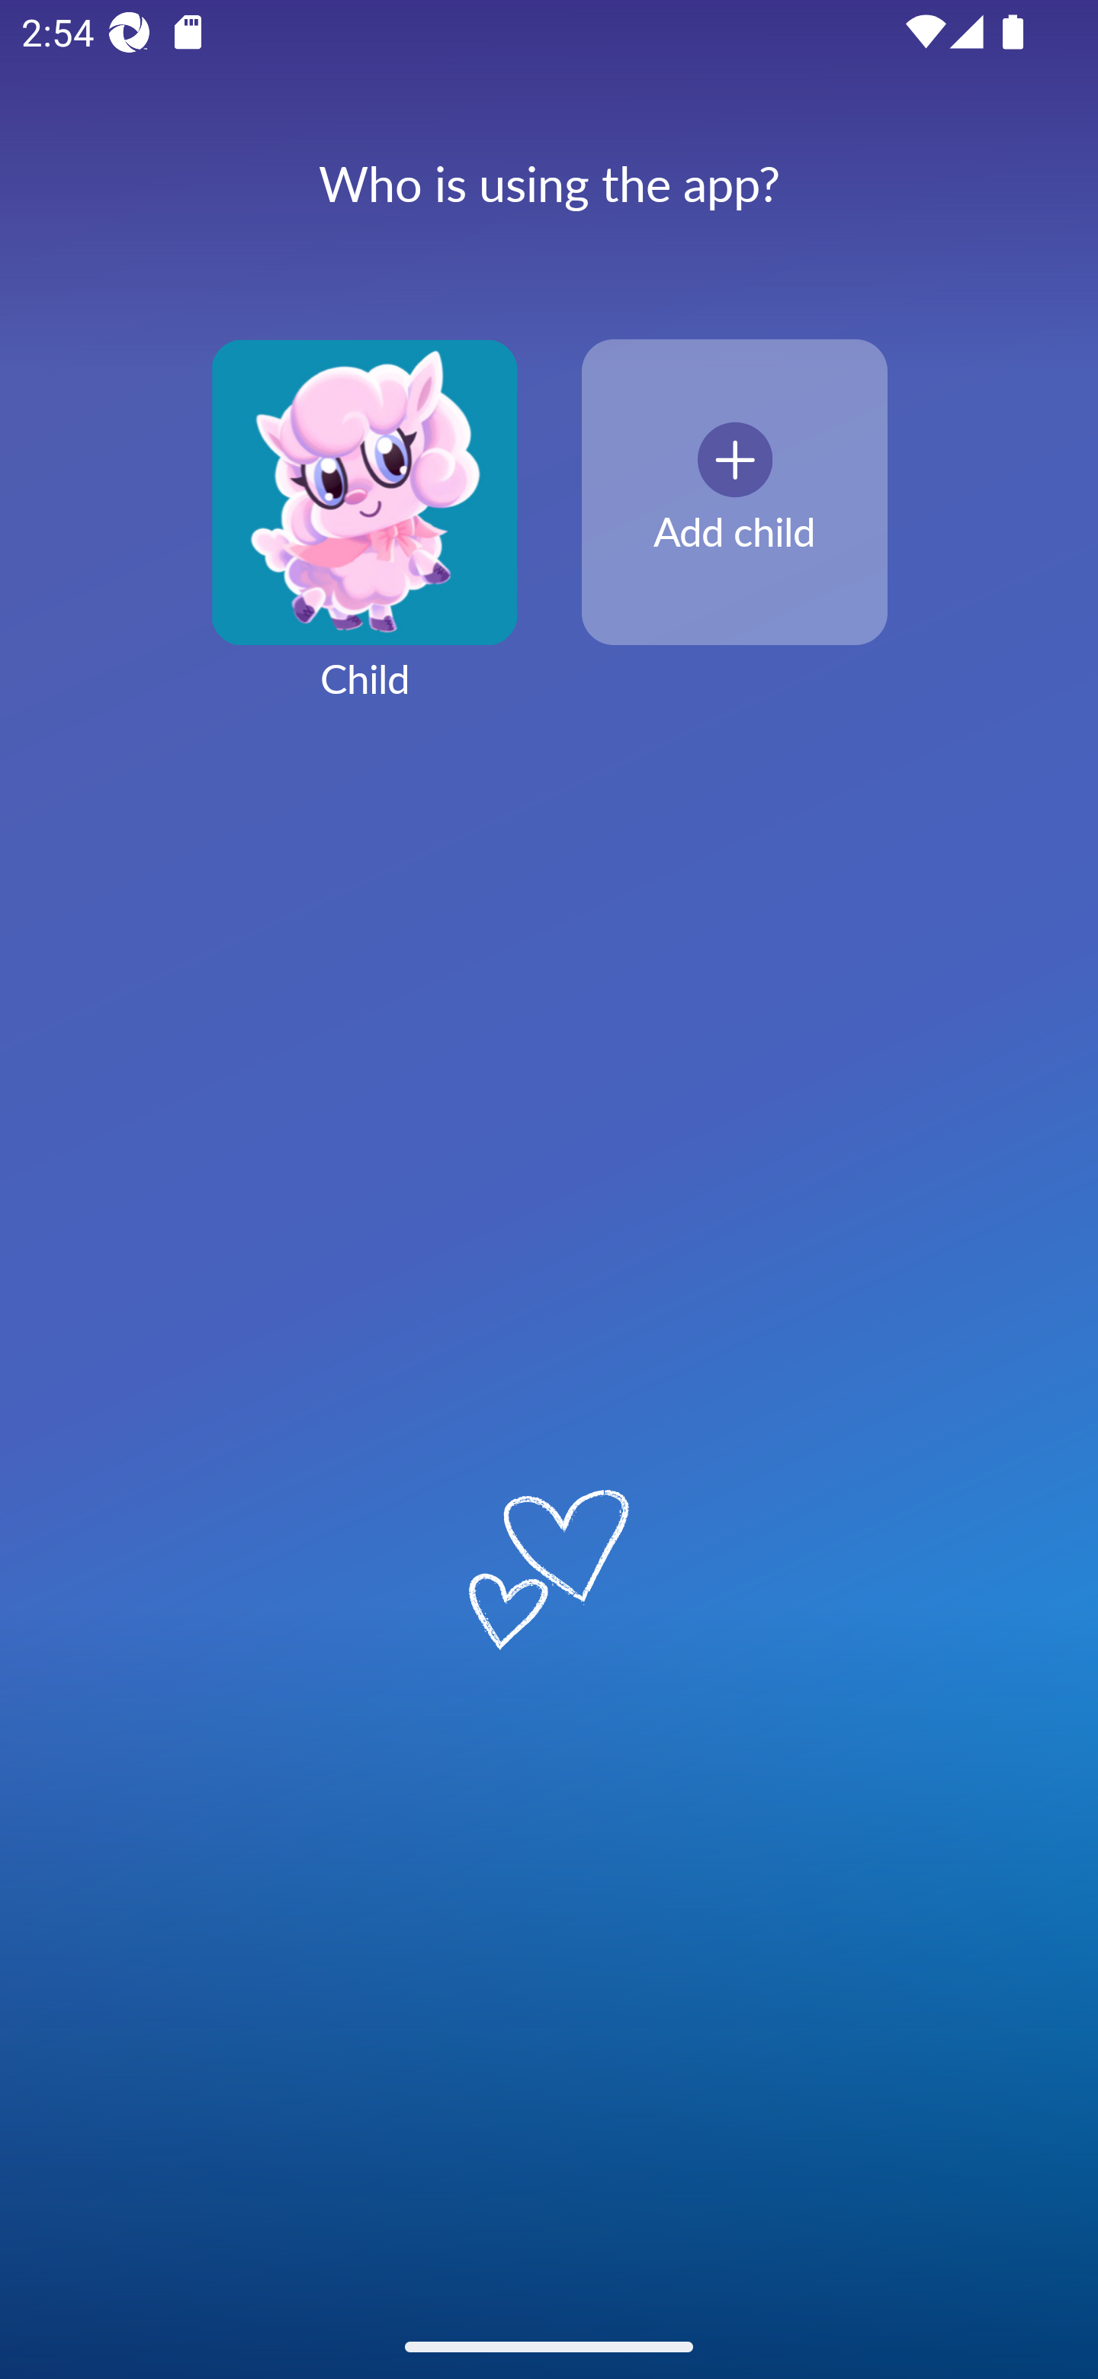 The height and width of the screenshot is (2379, 1098). What do you see at coordinates (364, 538) in the screenshot?
I see `Child` at bounding box center [364, 538].